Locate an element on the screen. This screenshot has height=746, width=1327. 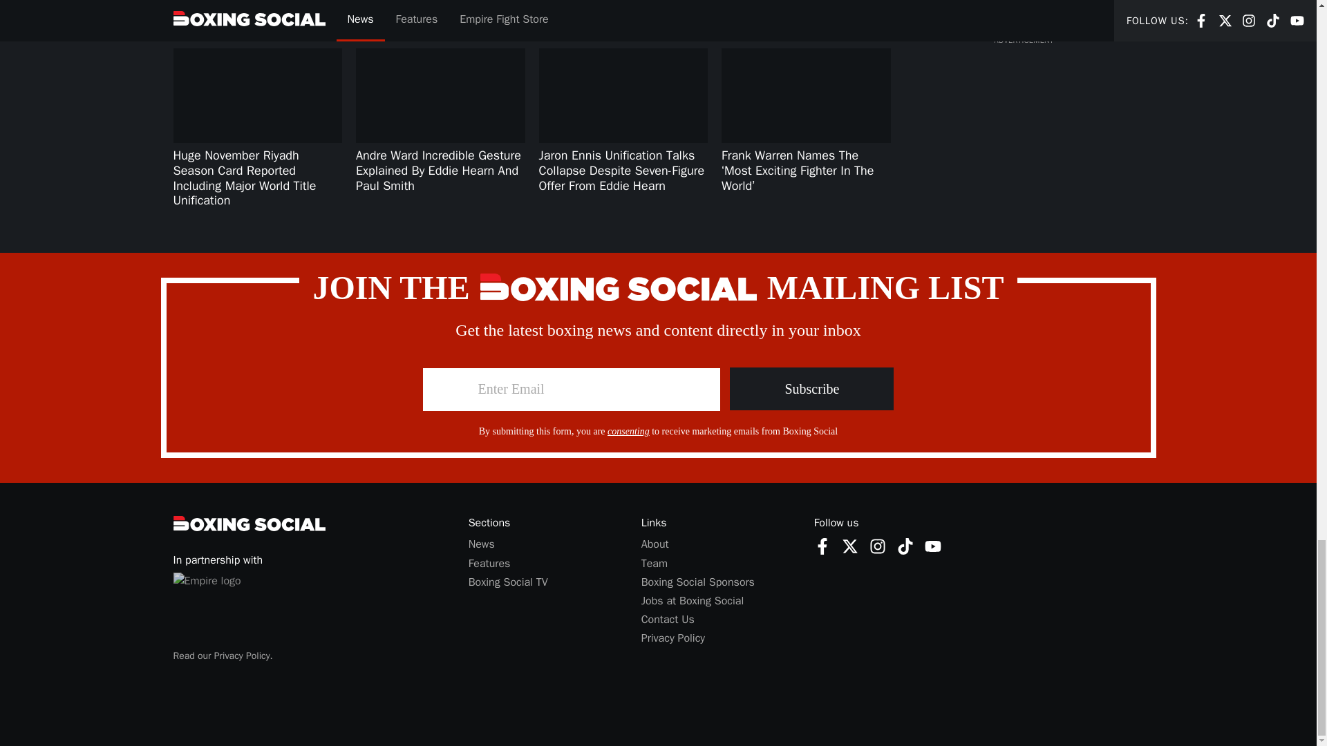
TikTok is located at coordinates (905, 546).